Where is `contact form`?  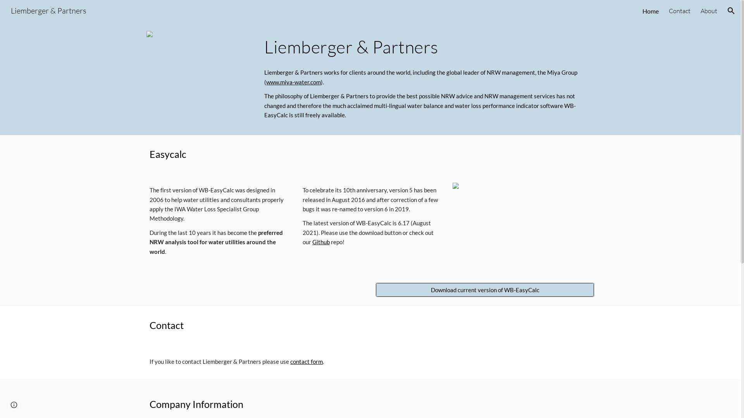
contact form is located at coordinates (307, 361).